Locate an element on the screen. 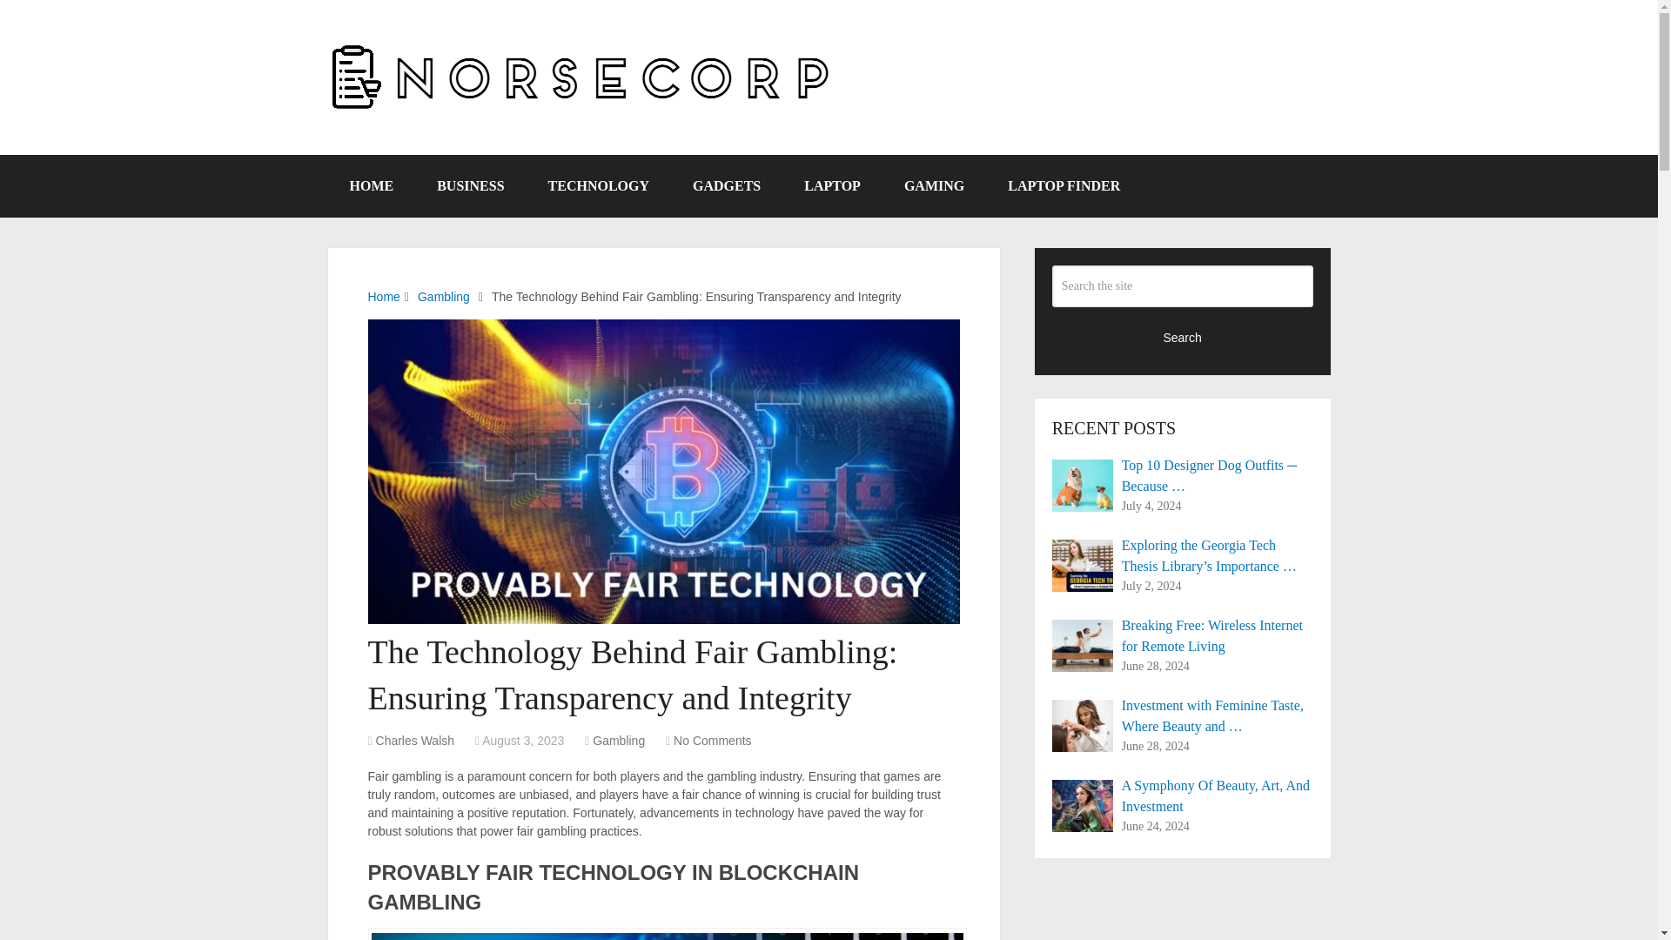 The image size is (1671, 940). Posts by Charles Walsh is located at coordinates (415, 740).